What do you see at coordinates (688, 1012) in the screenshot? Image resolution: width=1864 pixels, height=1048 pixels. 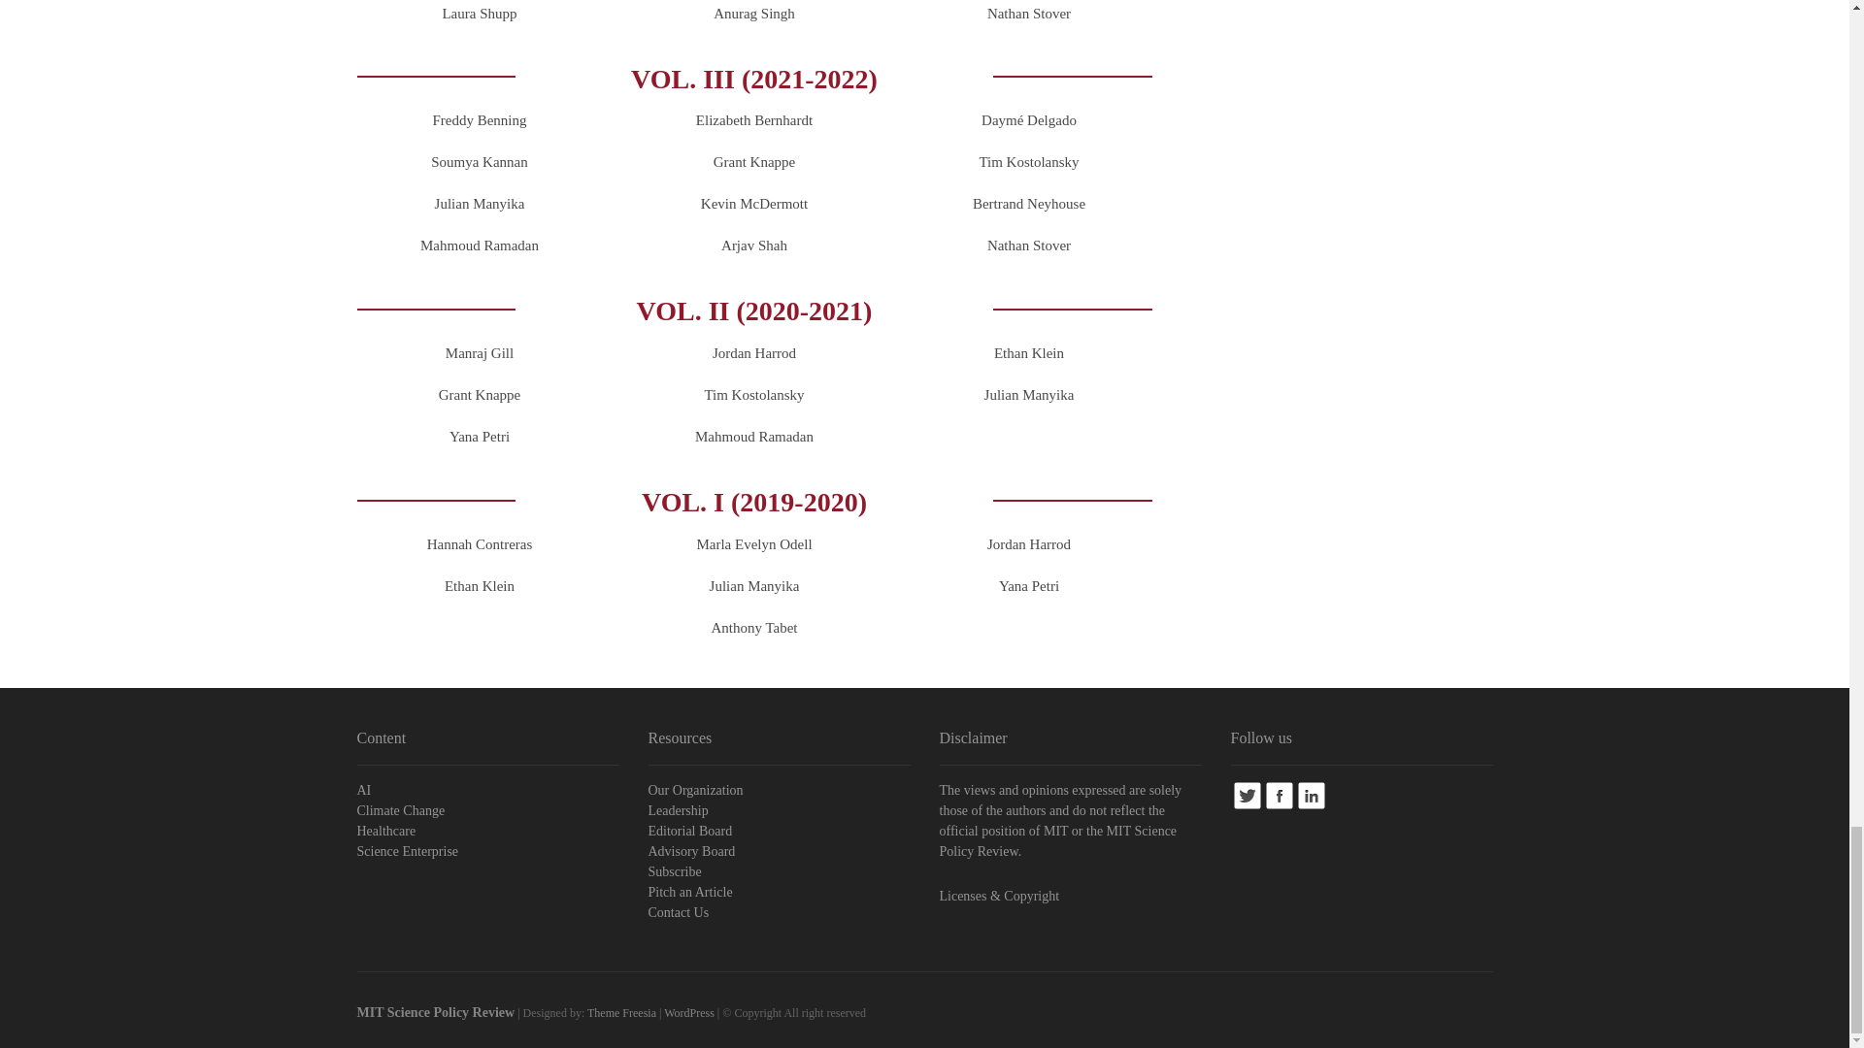 I see `WordPress` at bounding box center [688, 1012].